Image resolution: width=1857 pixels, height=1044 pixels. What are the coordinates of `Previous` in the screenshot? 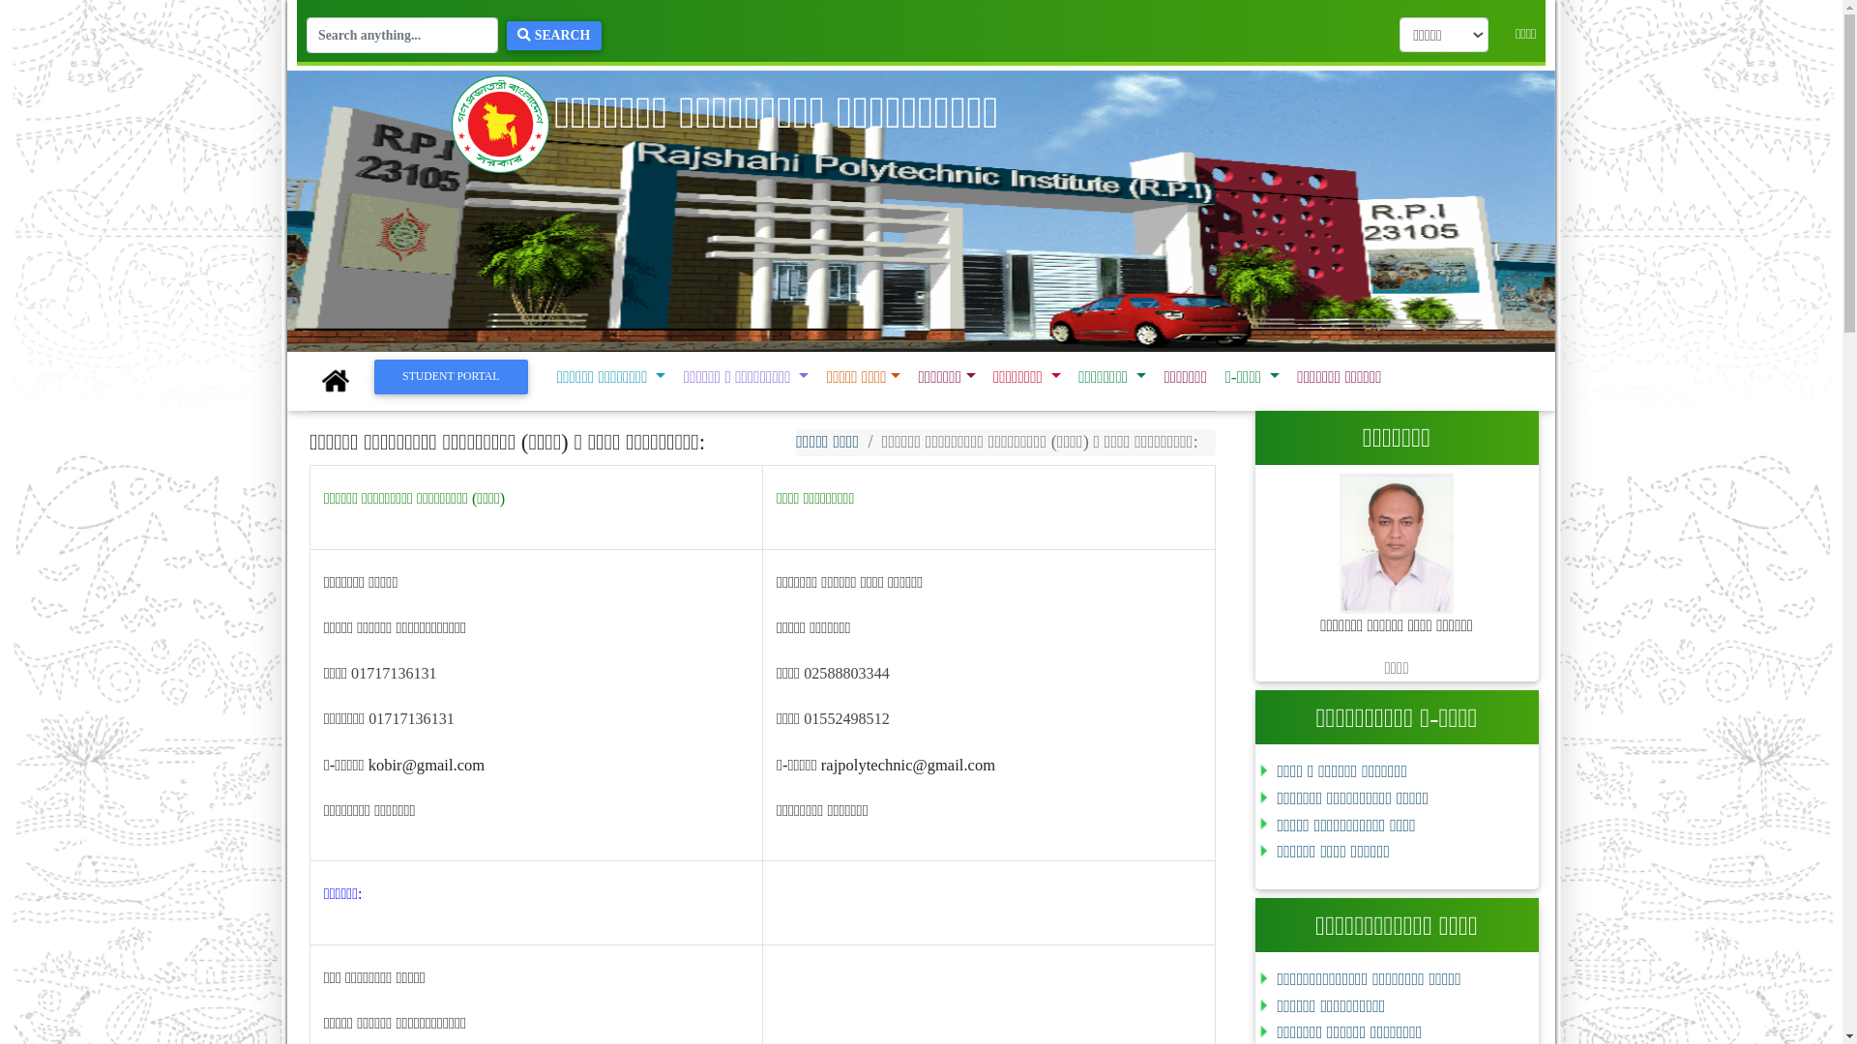 It's located at (333, 191).